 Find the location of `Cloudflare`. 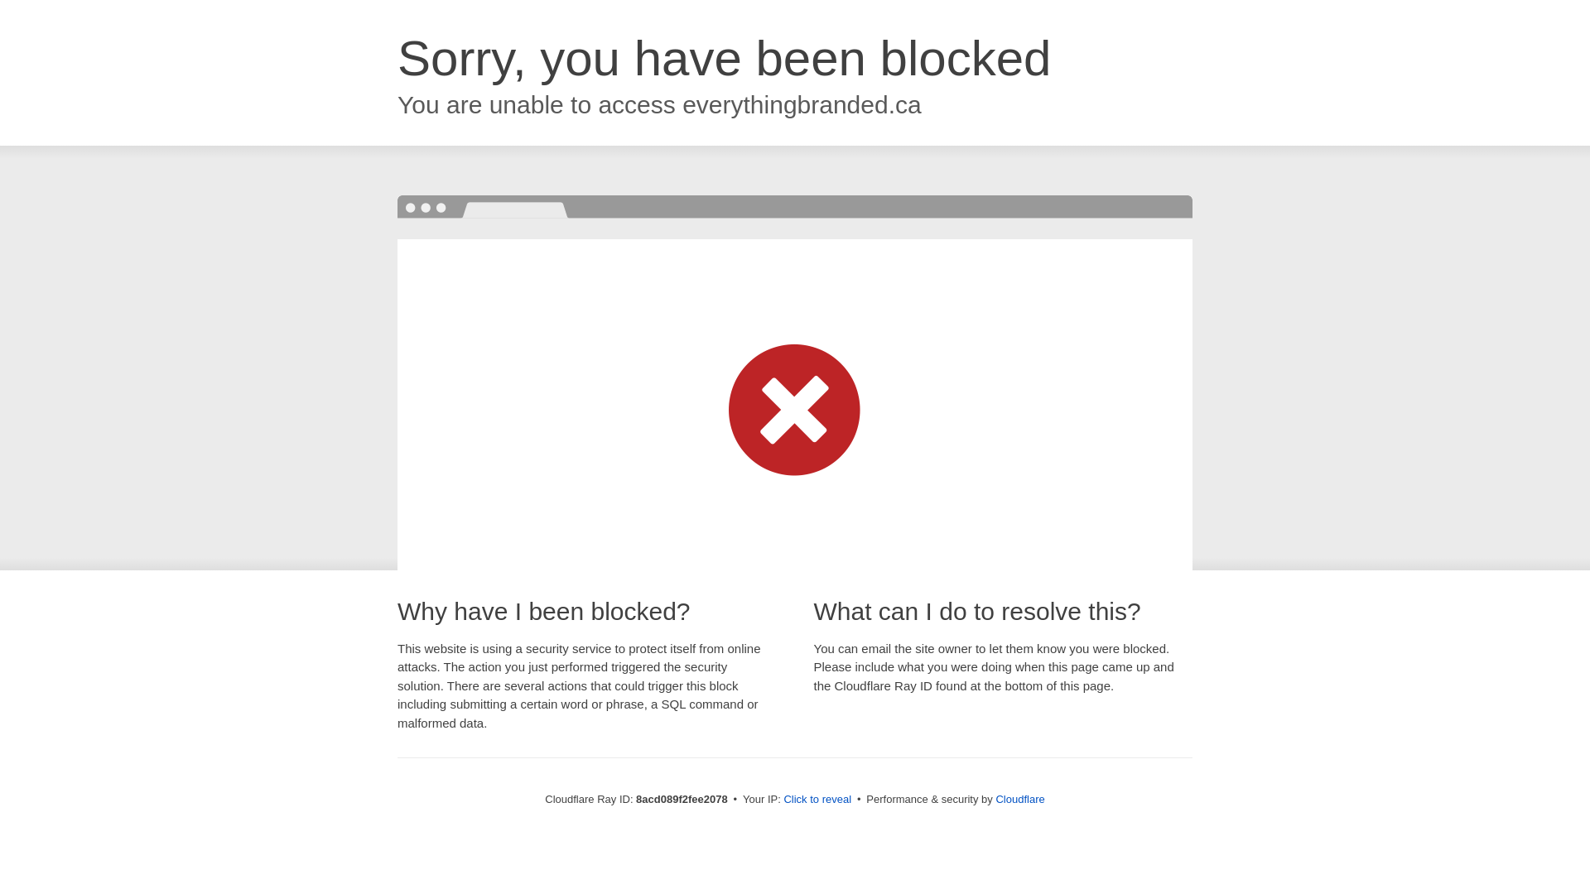

Cloudflare is located at coordinates (1019, 799).